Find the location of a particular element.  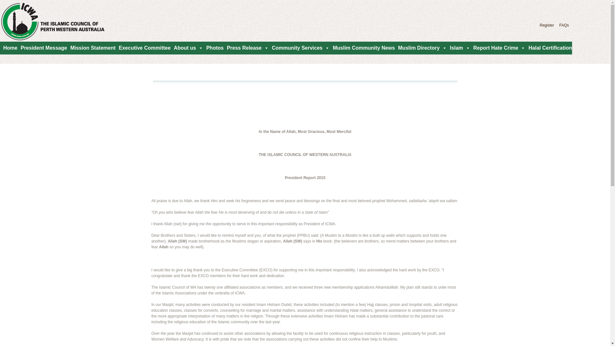

Home is located at coordinates (9, 48).